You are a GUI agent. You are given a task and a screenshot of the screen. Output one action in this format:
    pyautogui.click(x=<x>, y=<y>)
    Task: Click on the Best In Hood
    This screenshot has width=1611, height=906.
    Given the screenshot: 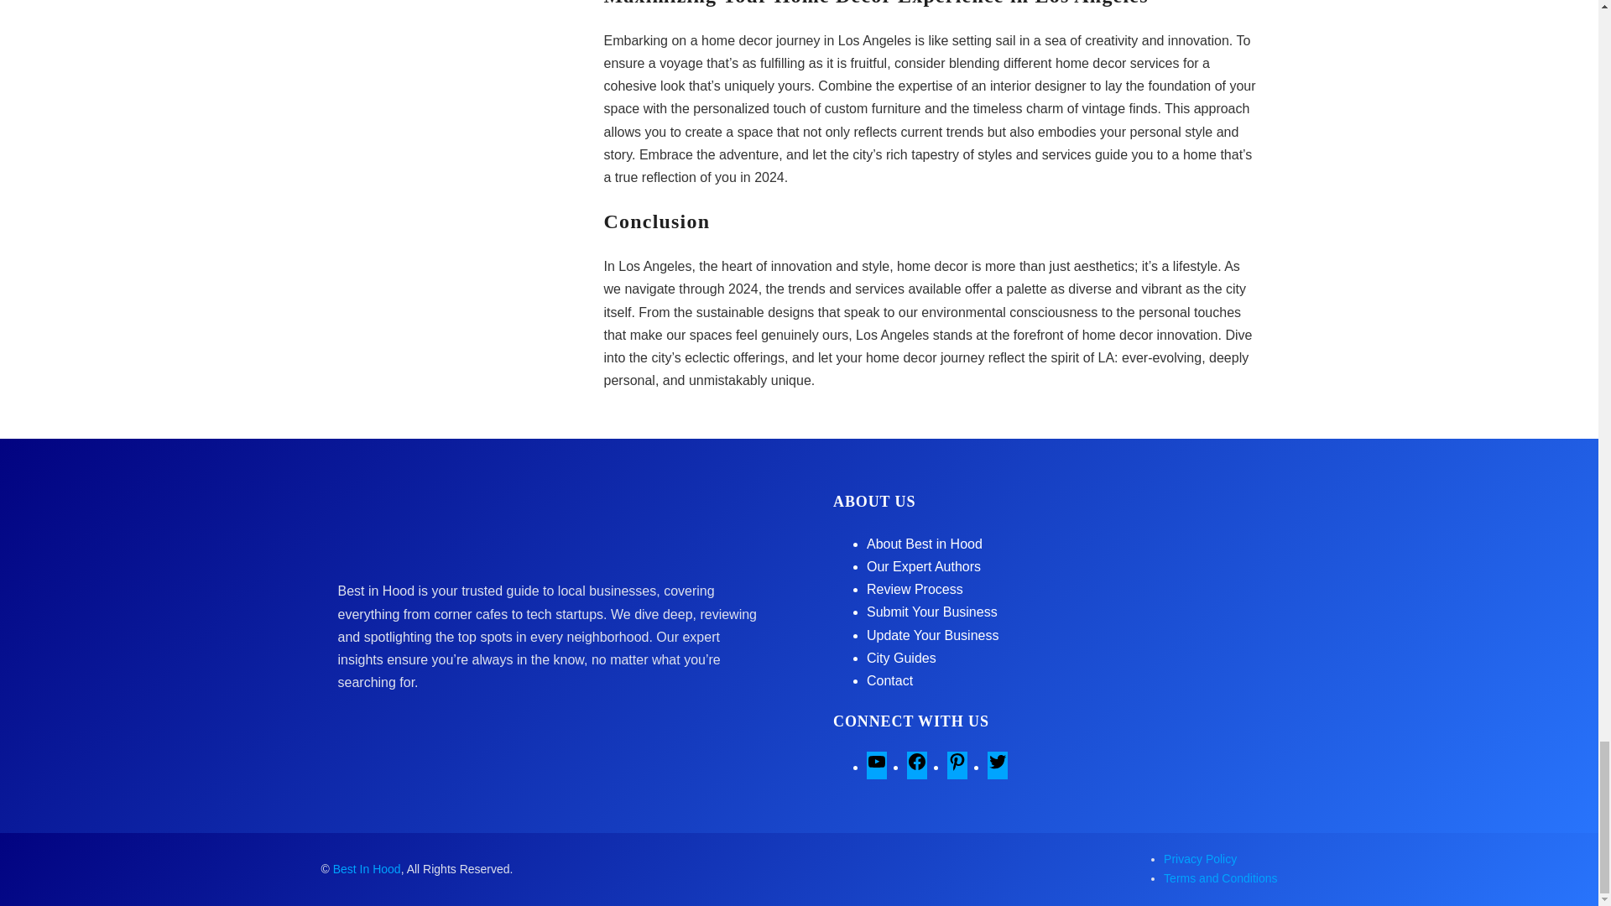 What is the action you would take?
    pyautogui.click(x=368, y=869)
    